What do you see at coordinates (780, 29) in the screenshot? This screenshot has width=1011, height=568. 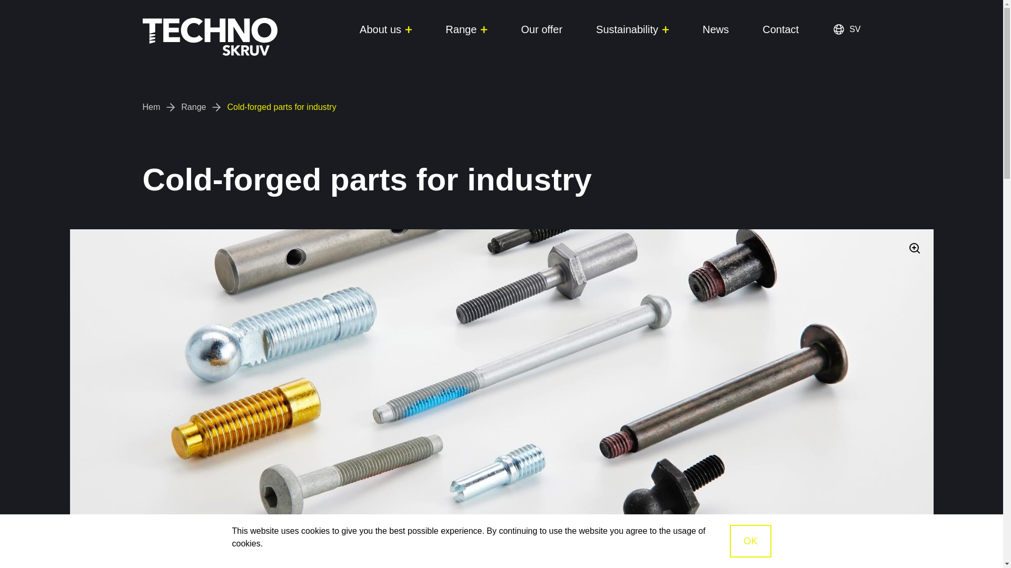 I see `Contact` at bounding box center [780, 29].